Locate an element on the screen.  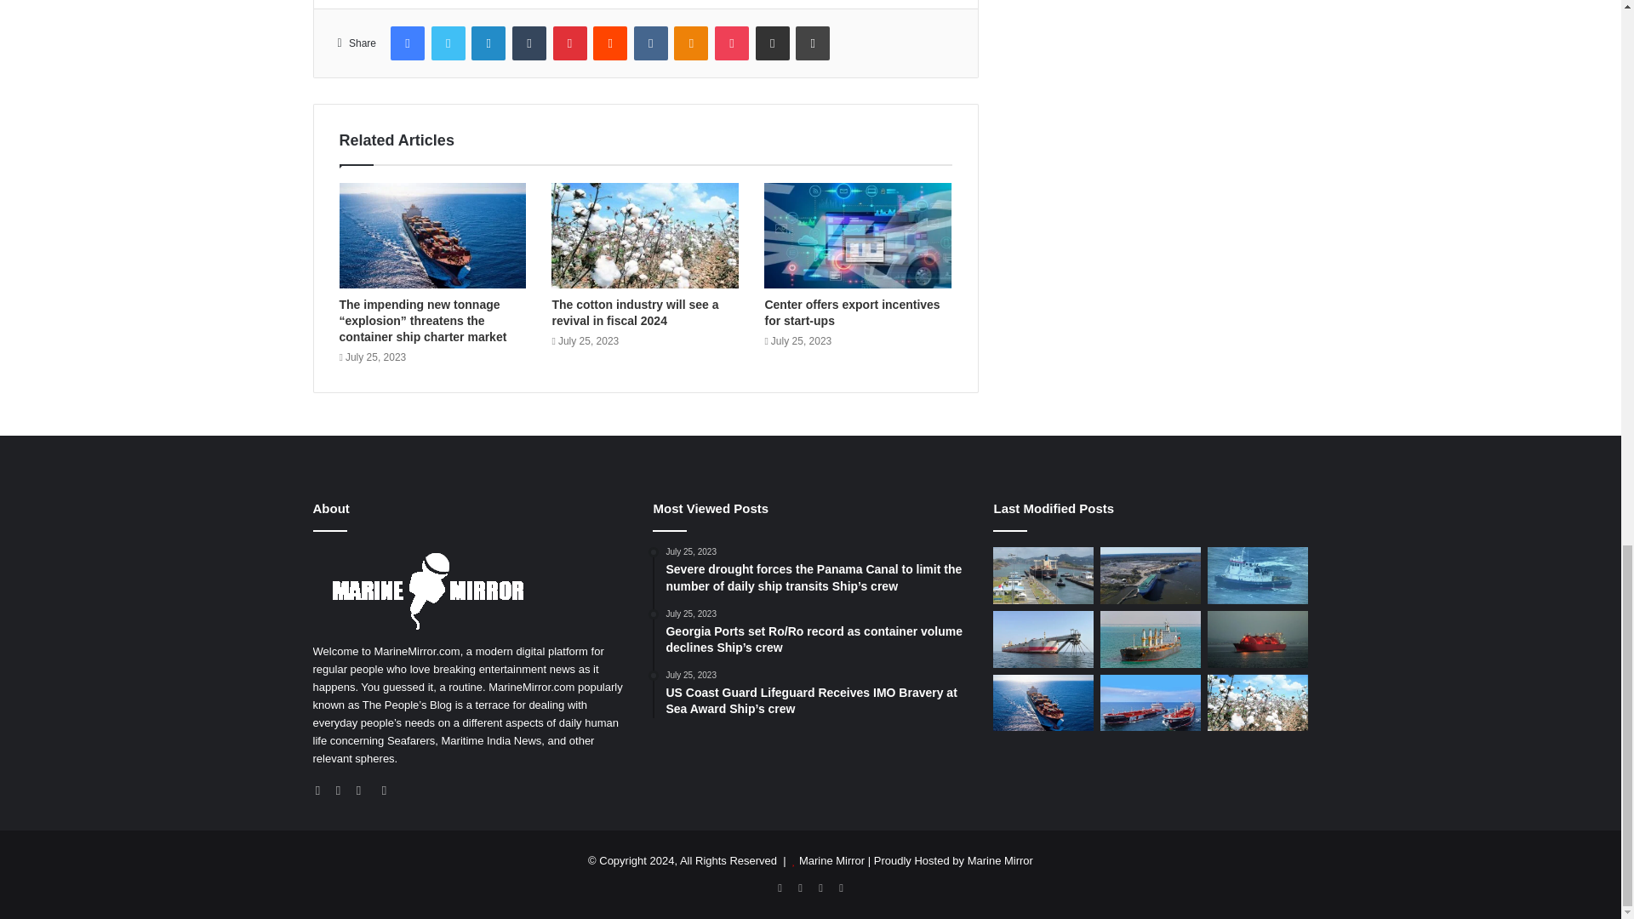
Reddit is located at coordinates (609, 43).